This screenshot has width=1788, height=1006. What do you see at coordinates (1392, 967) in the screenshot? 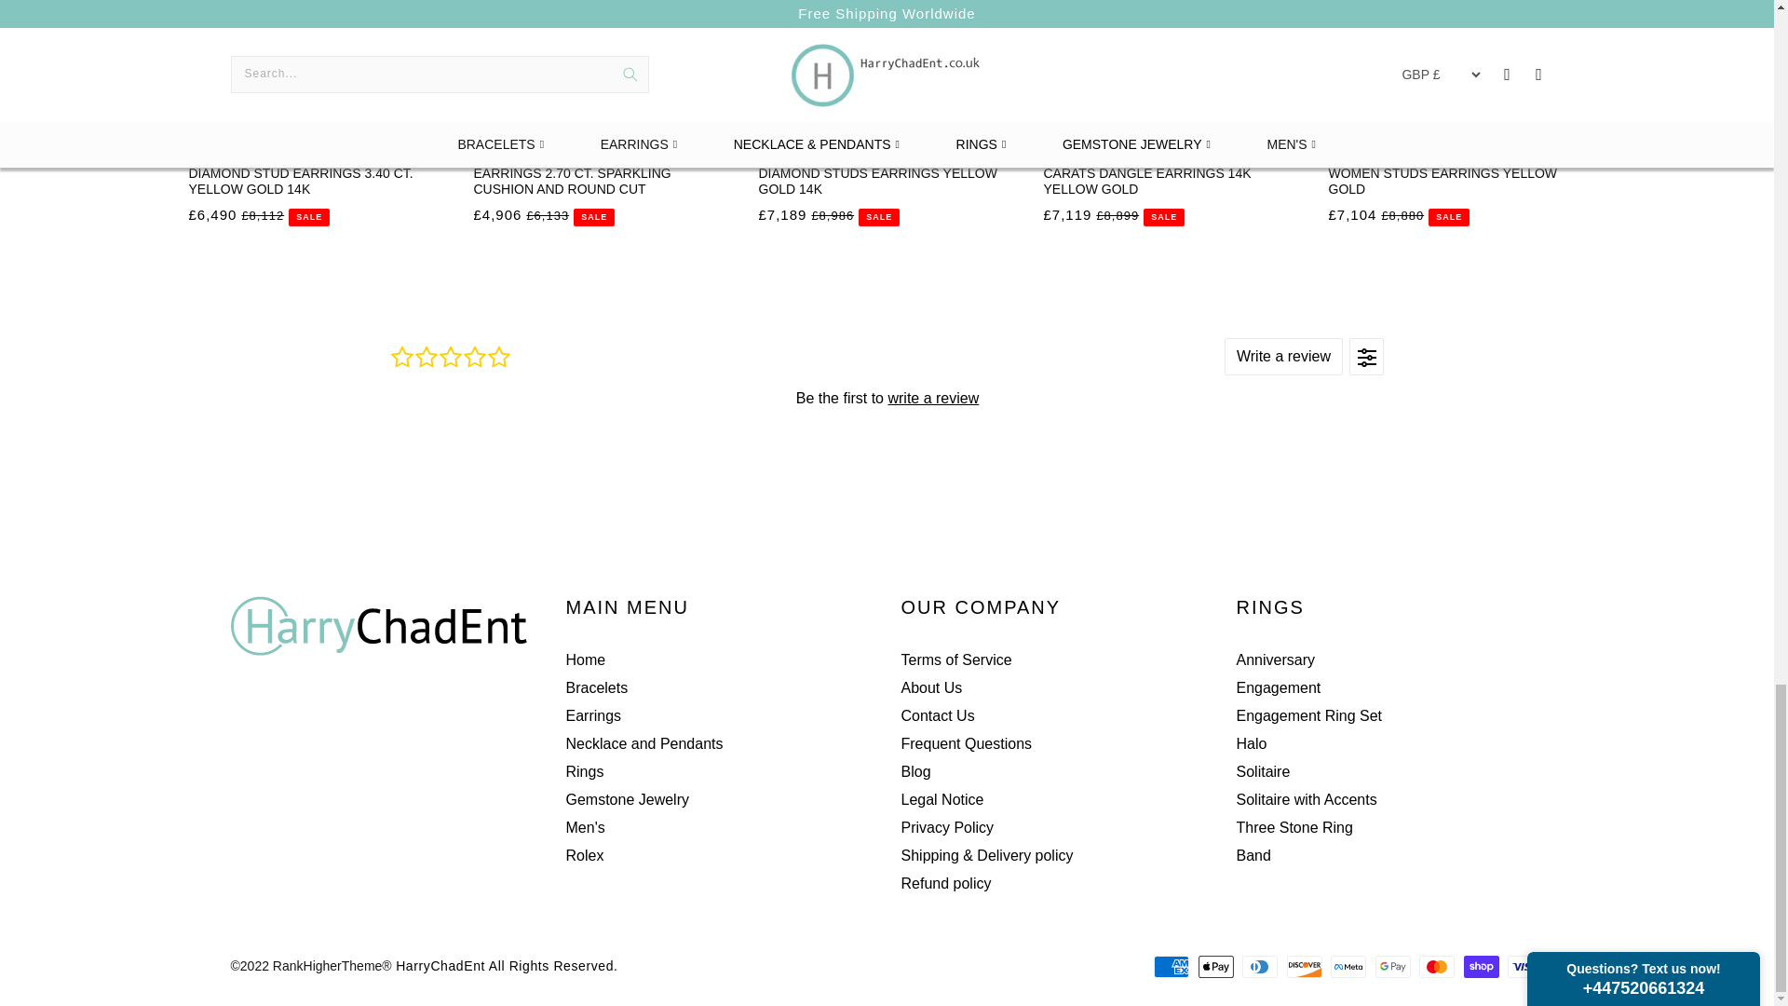
I see `Google Pay` at bounding box center [1392, 967].